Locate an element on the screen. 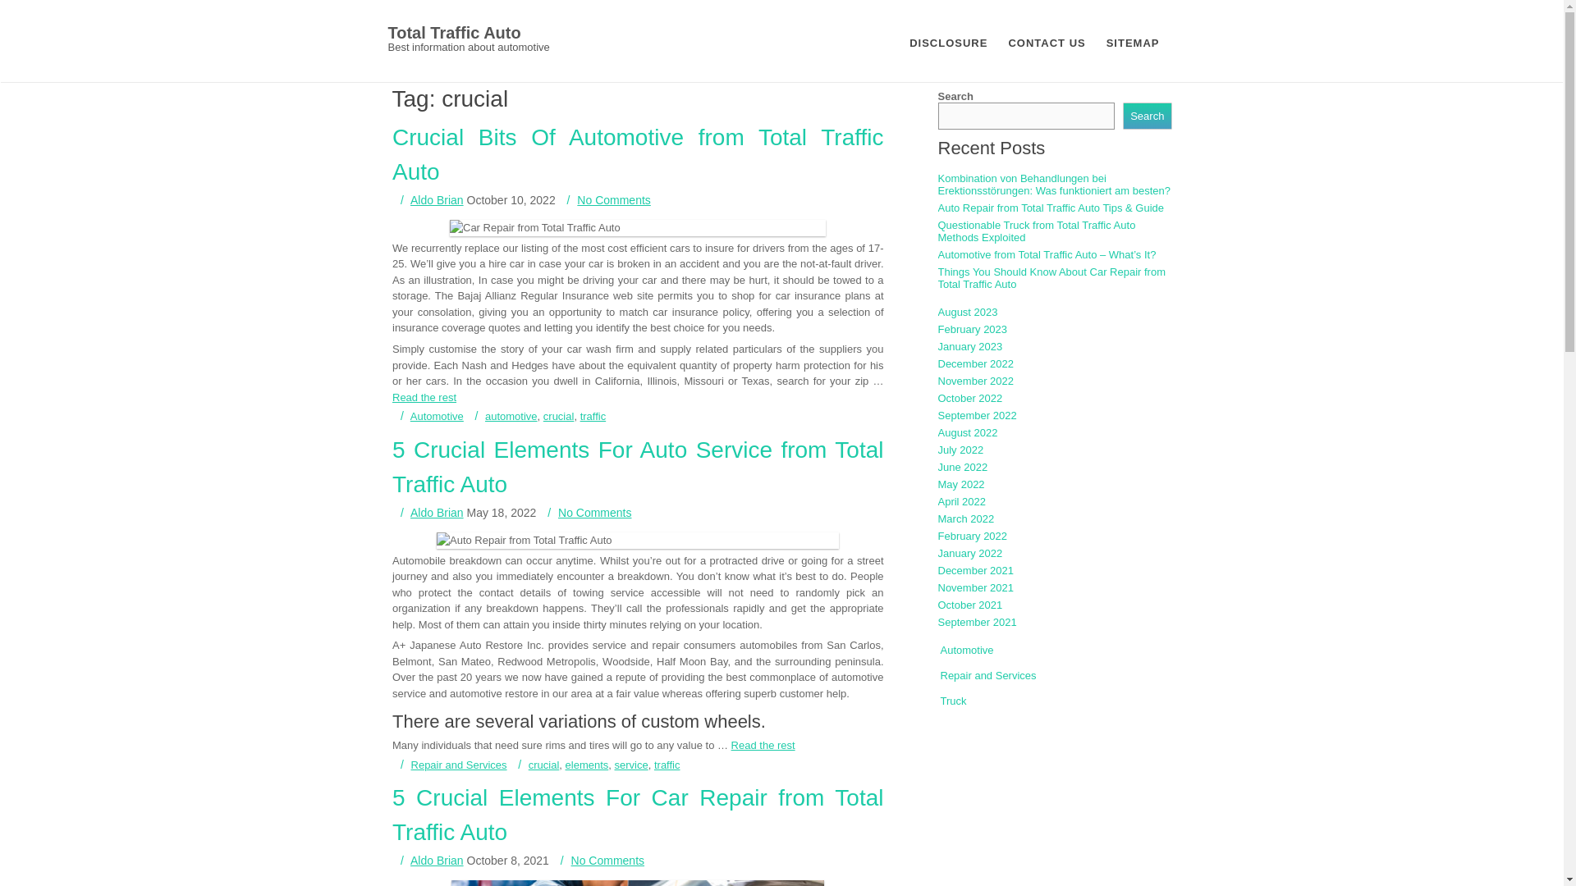 Image resolution: width=1576 pixels, height=886 pixels. Posts by Aldo Brian is located at coordinates (438, 509).